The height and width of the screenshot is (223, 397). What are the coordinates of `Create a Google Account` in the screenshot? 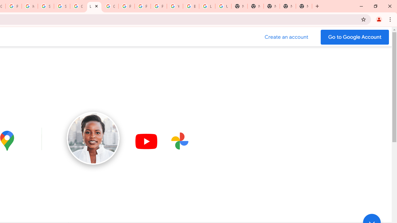 It's located at (287, 37).